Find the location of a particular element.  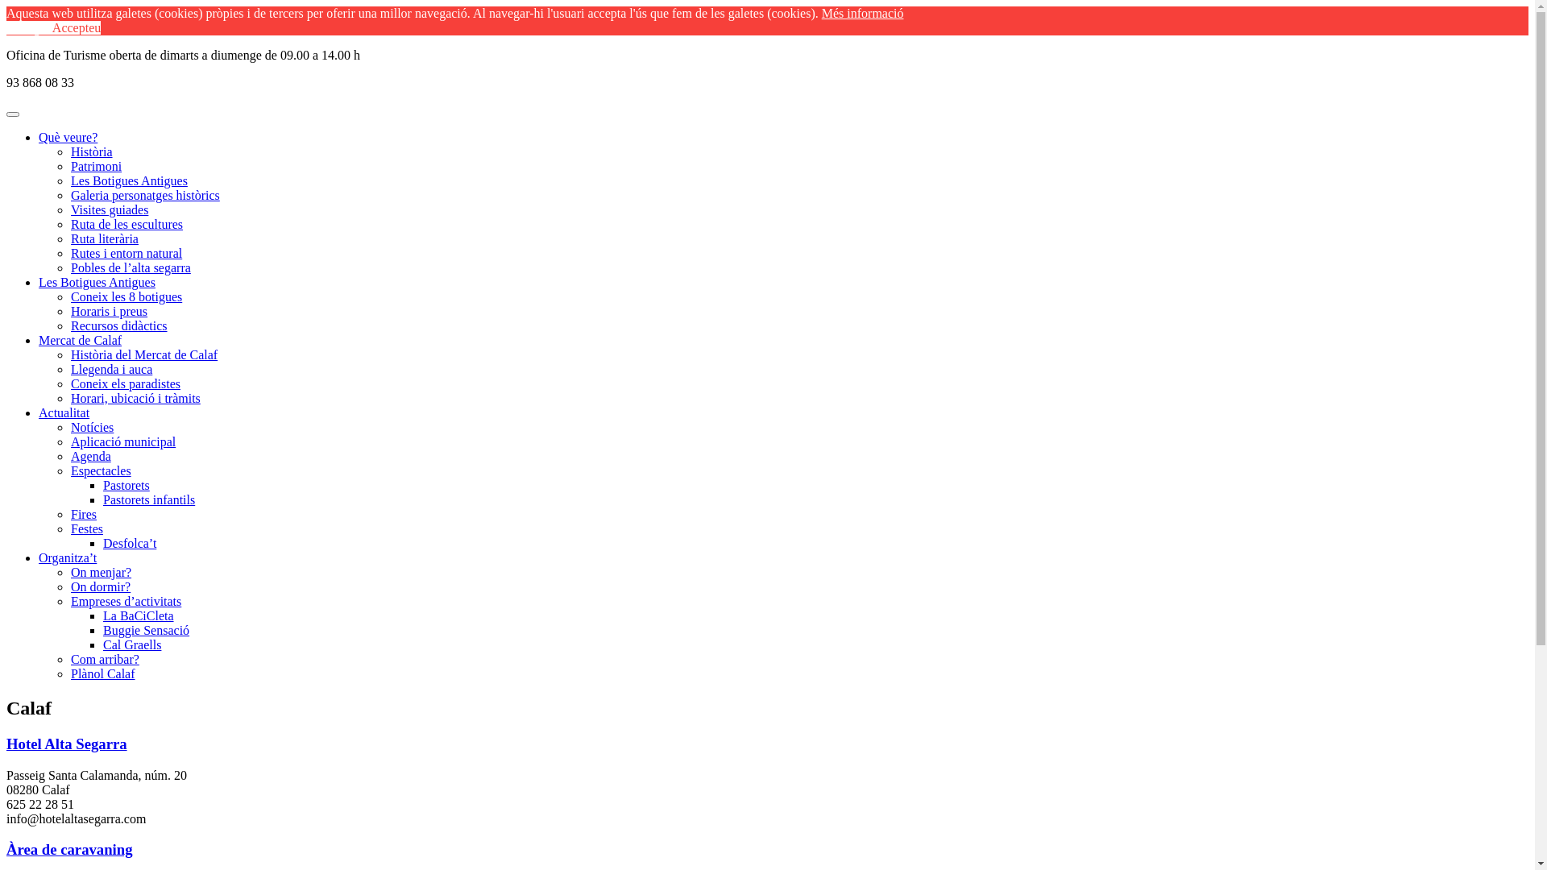

Llegenda i auca is located at coordinates (111, 369).